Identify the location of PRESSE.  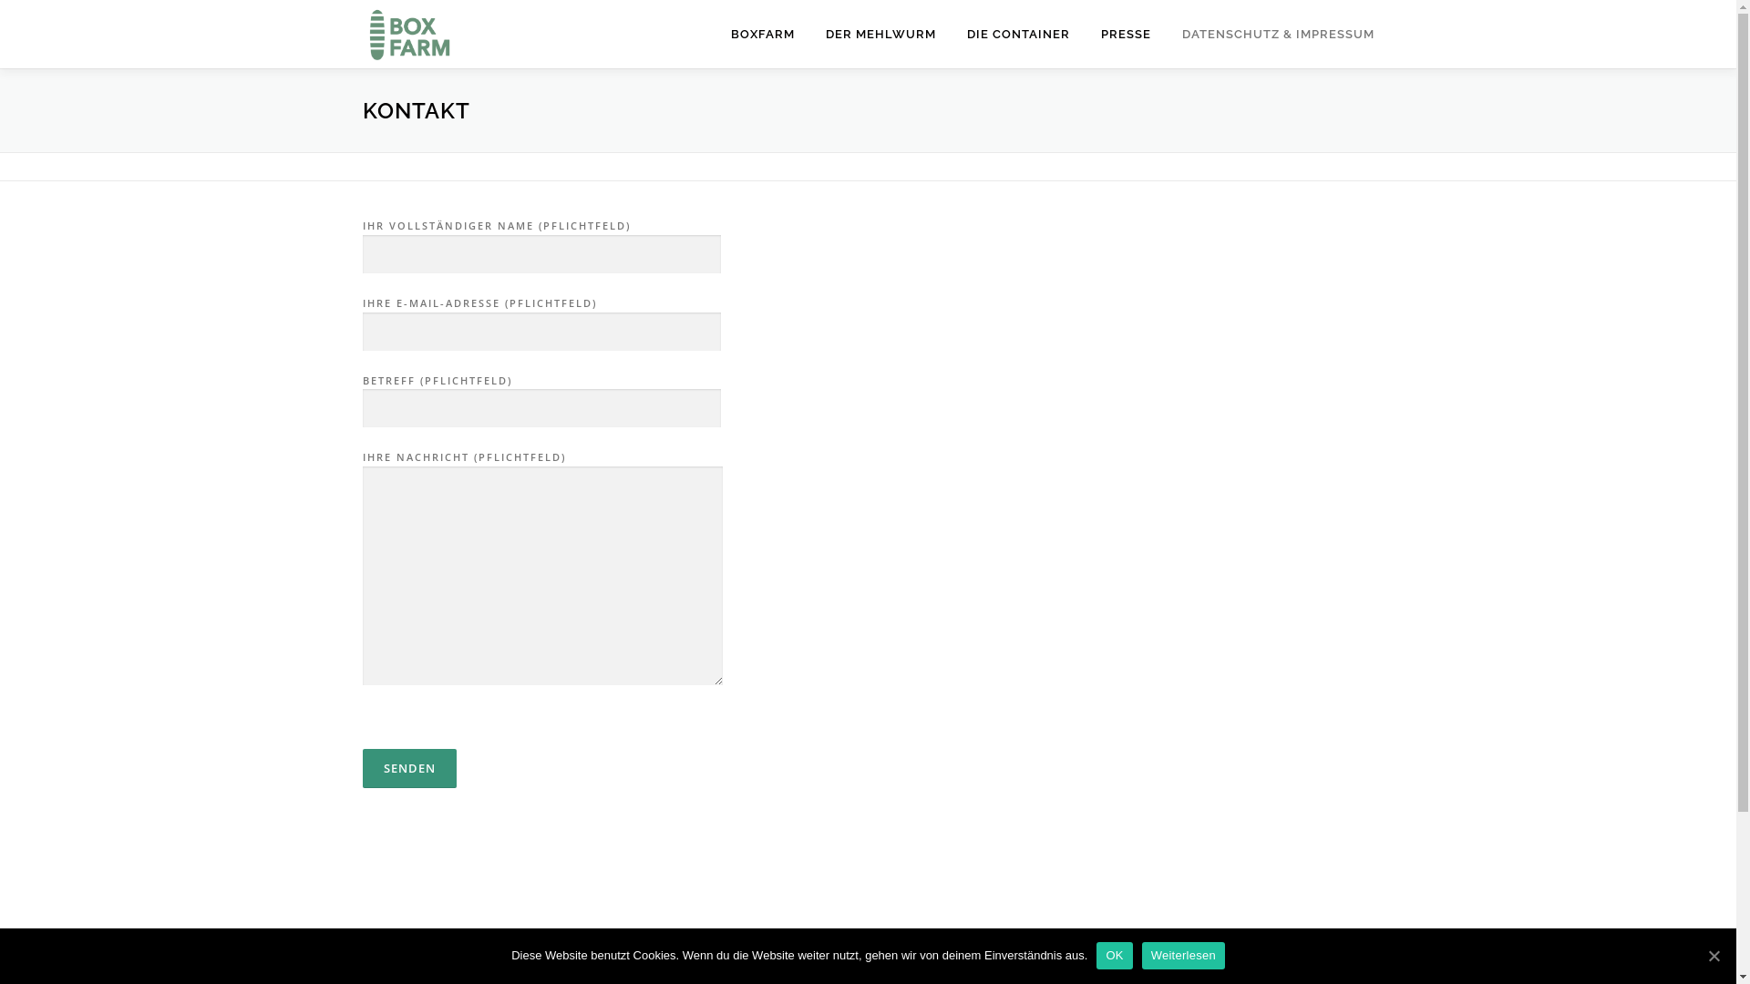
(1125, 35).